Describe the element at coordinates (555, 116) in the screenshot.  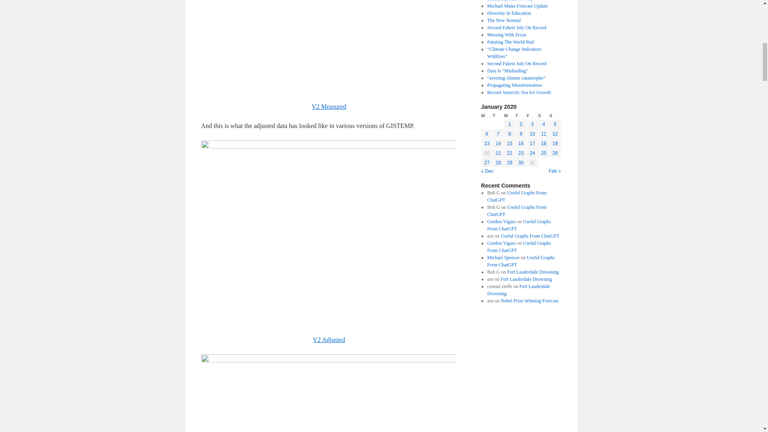
I see `Sunday` at that location.